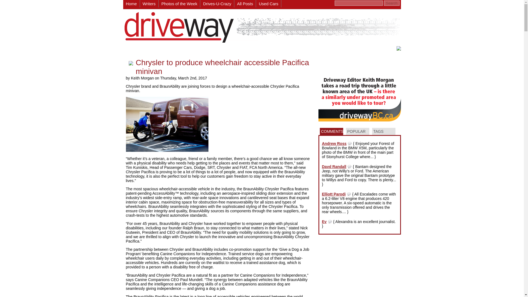  Describe the element at coordinates (131, 4) in the screenshot. I see `Home` at that location.